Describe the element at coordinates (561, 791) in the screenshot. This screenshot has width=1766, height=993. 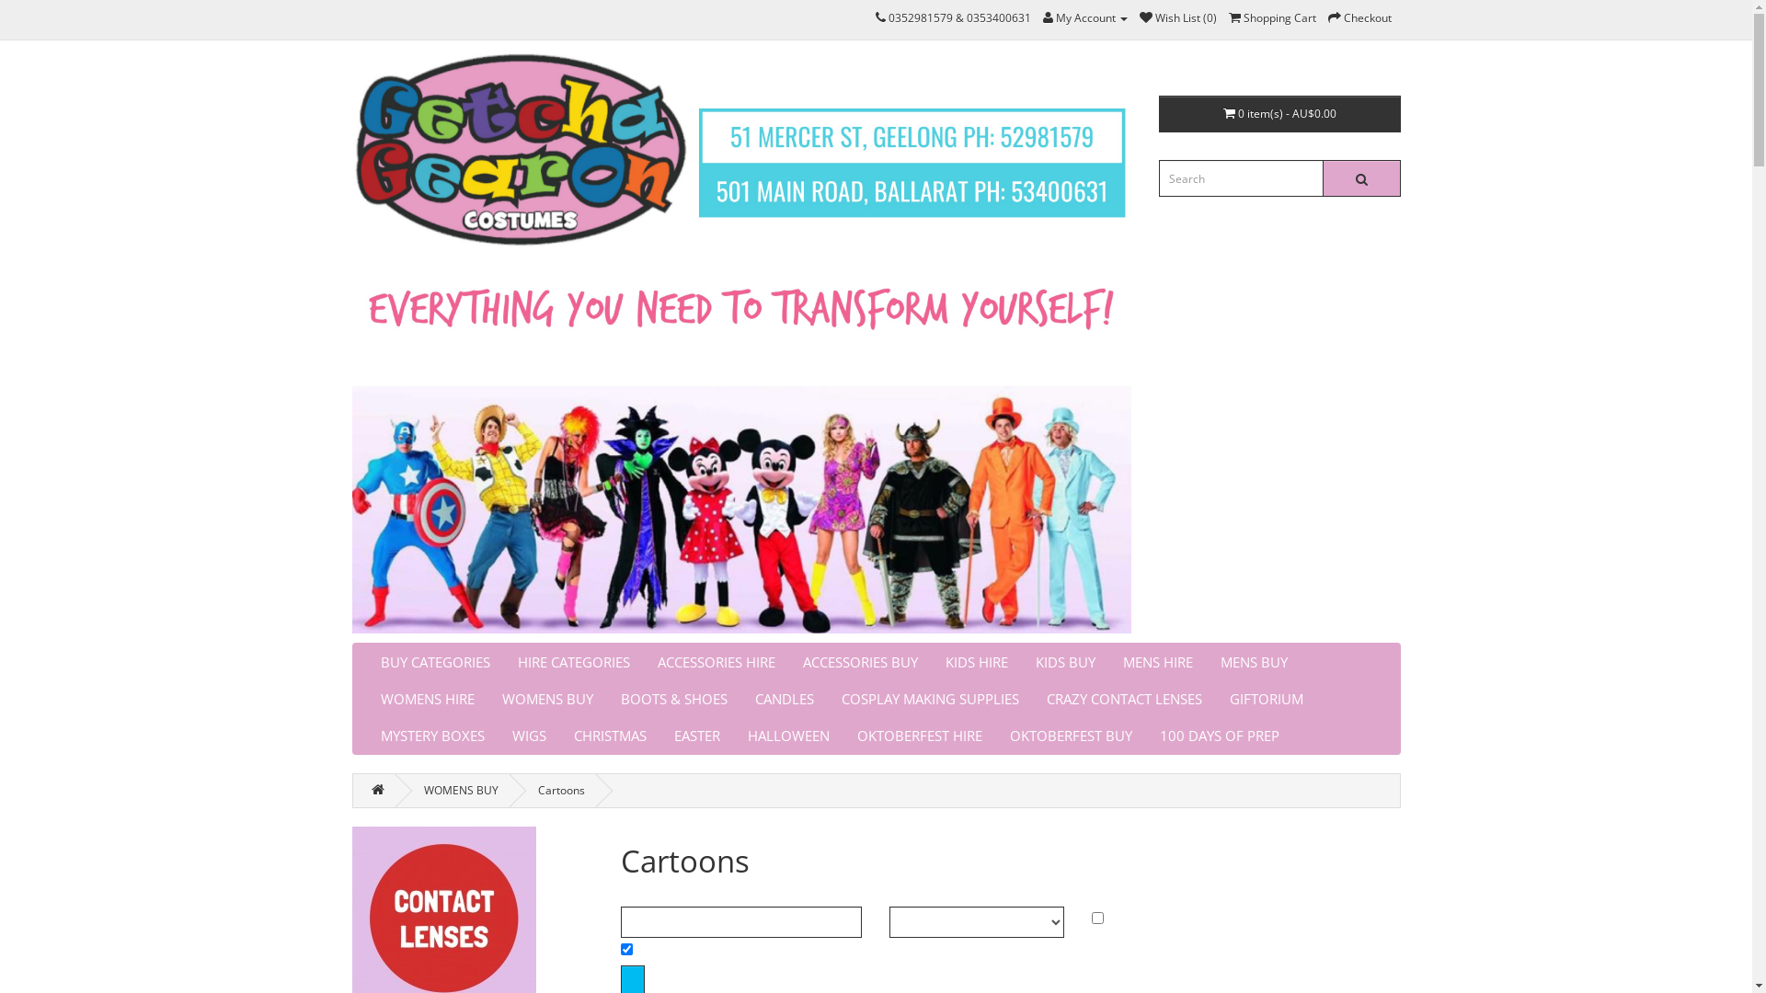
I see `Cartoons` at that location.